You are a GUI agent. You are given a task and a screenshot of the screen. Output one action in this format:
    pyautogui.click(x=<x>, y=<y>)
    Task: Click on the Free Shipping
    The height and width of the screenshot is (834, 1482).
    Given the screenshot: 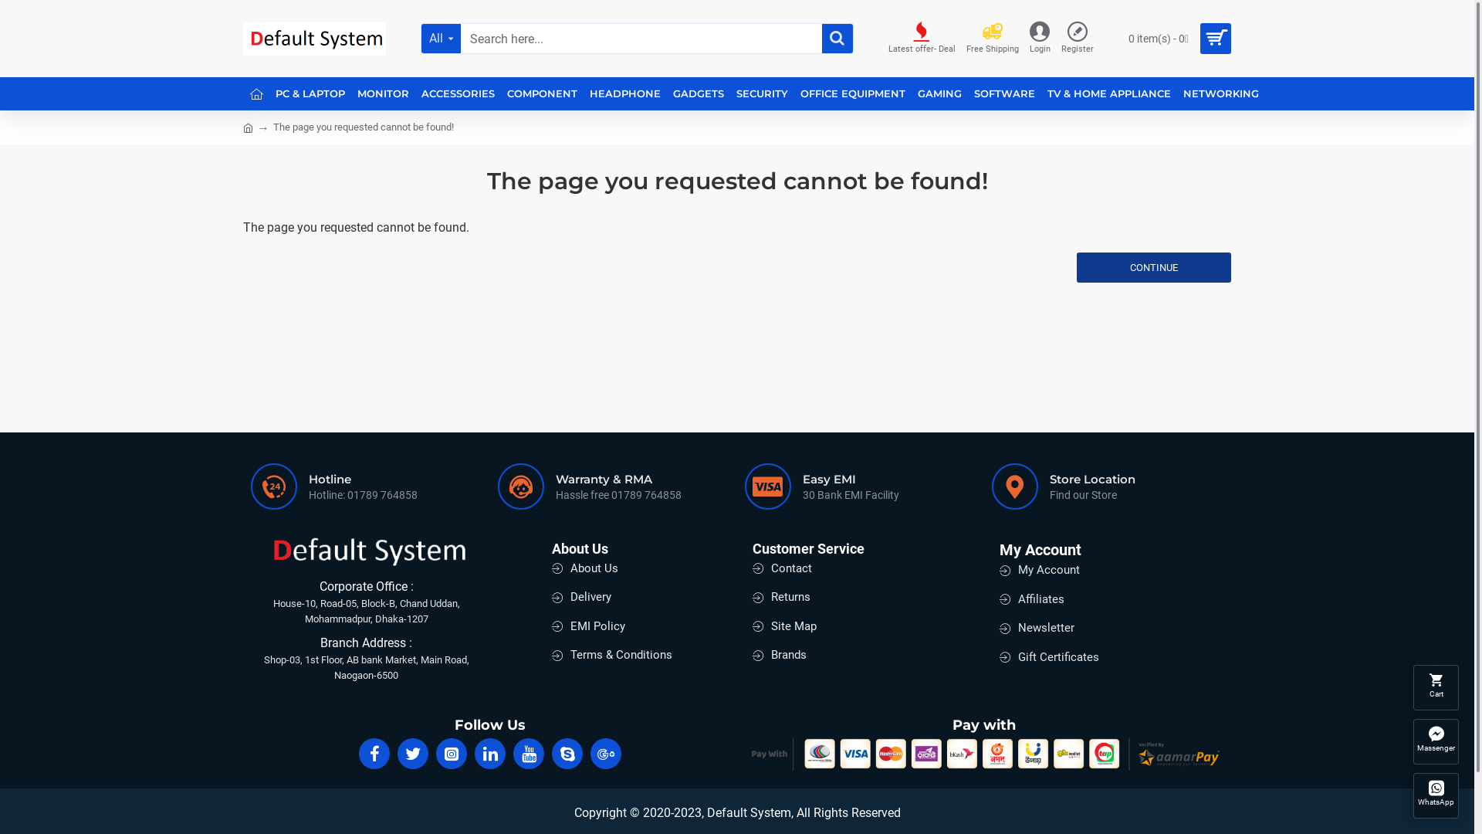 What is the action you would take?
    pyautogui.click(x=993, y=39)
    